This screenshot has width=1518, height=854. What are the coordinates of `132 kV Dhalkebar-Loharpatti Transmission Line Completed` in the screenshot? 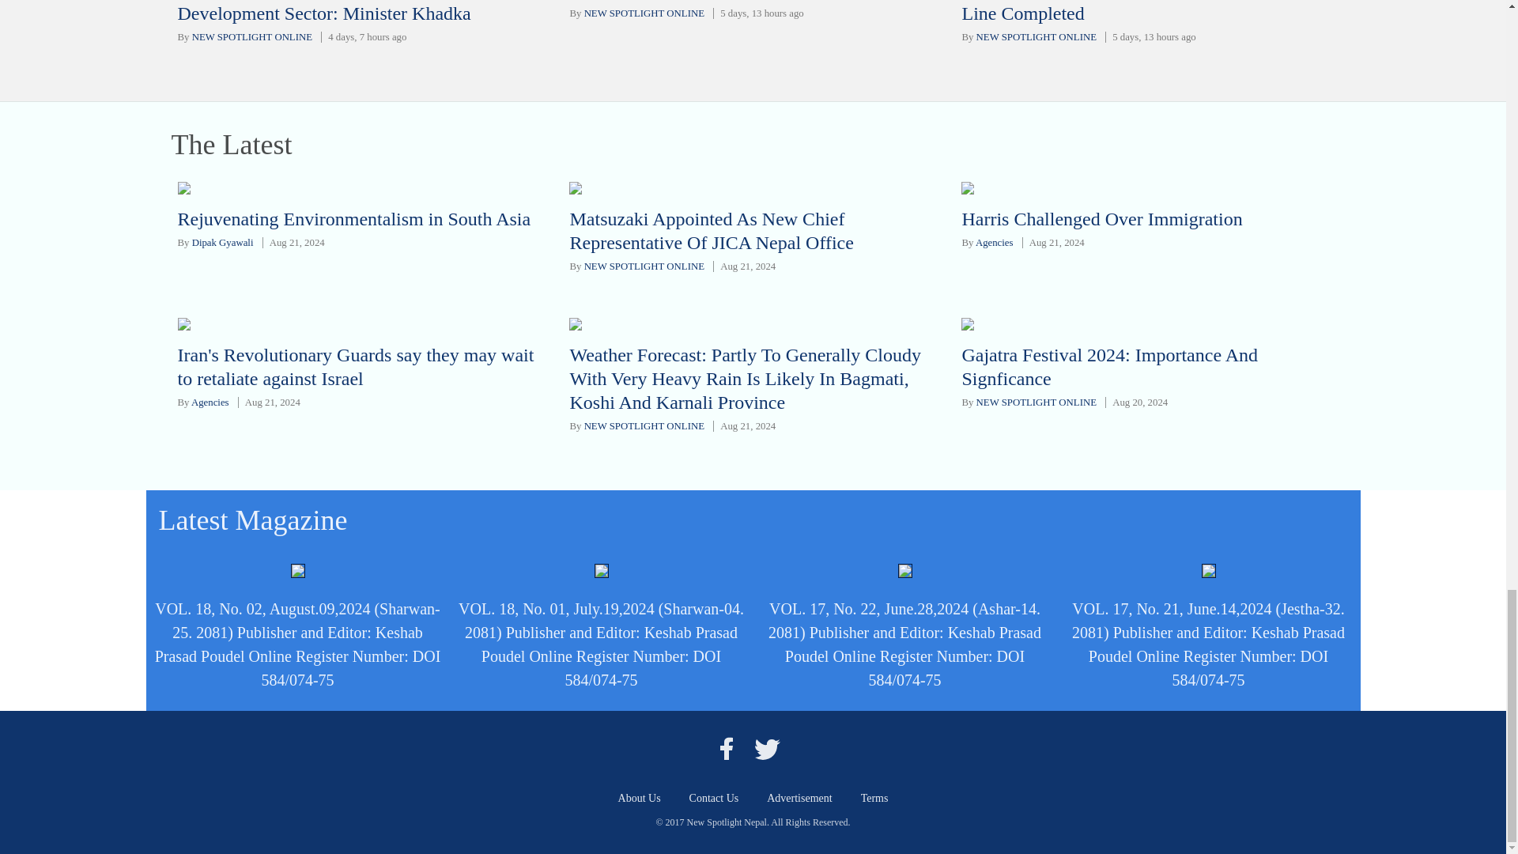 It's located at (1126, 12).